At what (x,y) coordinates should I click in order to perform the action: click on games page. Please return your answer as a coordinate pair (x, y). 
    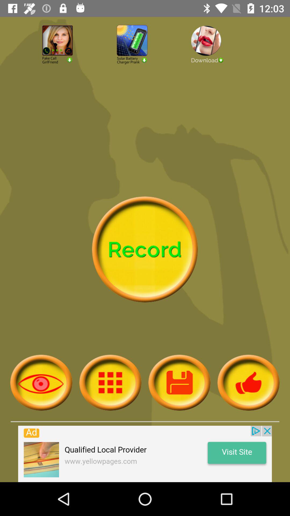
    Looking at the image, I should click on (145, 59).